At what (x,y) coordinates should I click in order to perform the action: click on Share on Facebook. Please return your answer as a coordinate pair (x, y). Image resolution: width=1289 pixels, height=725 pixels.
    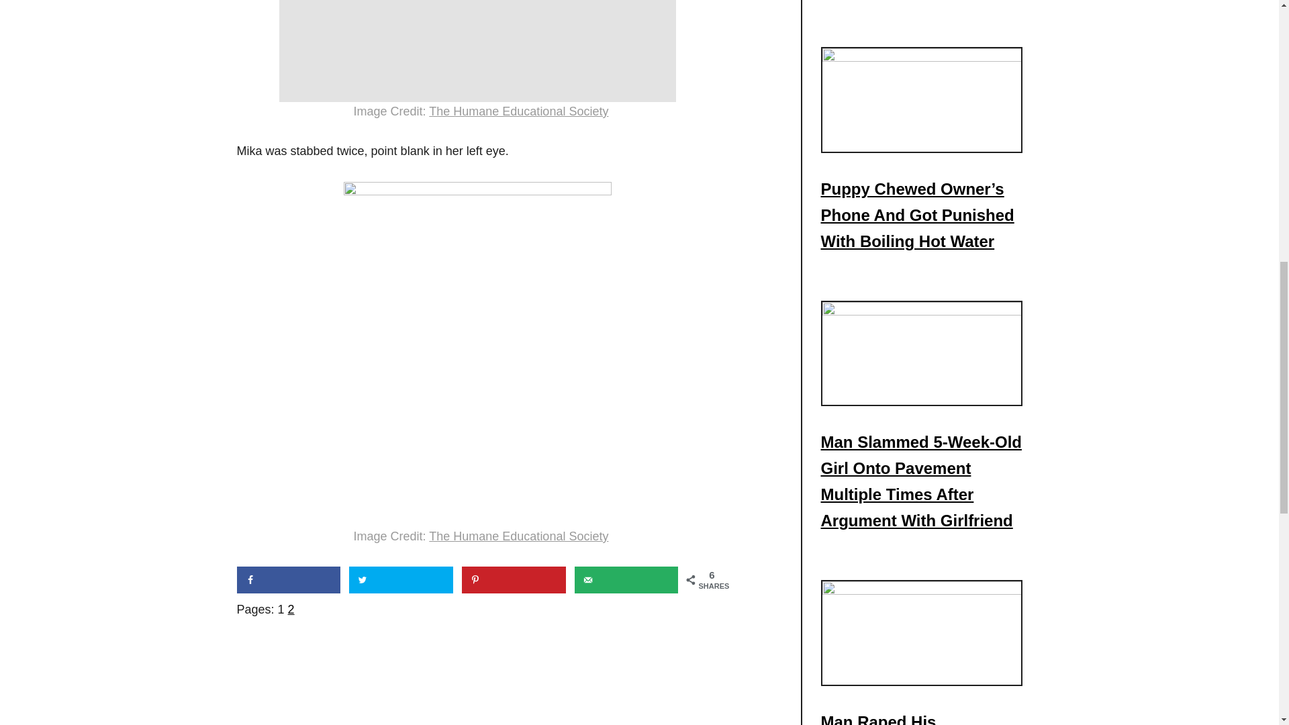
    Looking at the image, I should click on (287, 580).